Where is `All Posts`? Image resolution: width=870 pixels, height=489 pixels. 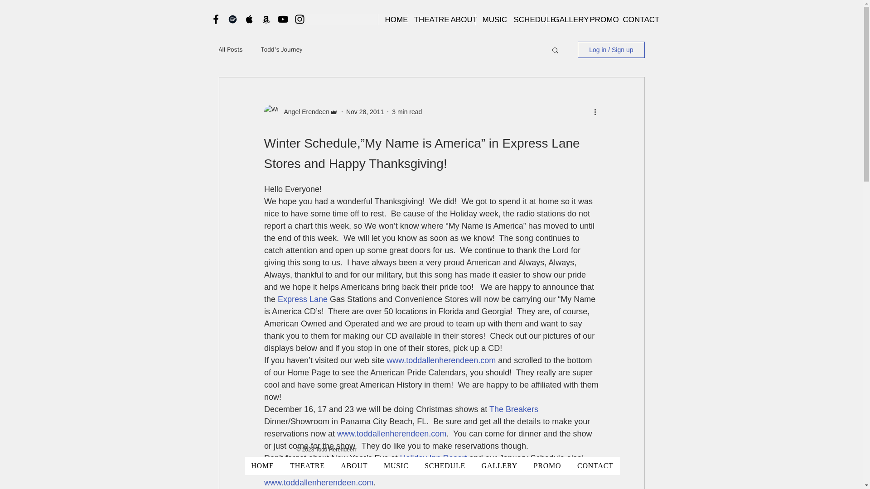 All Posts is located at coordinates (230, 50).